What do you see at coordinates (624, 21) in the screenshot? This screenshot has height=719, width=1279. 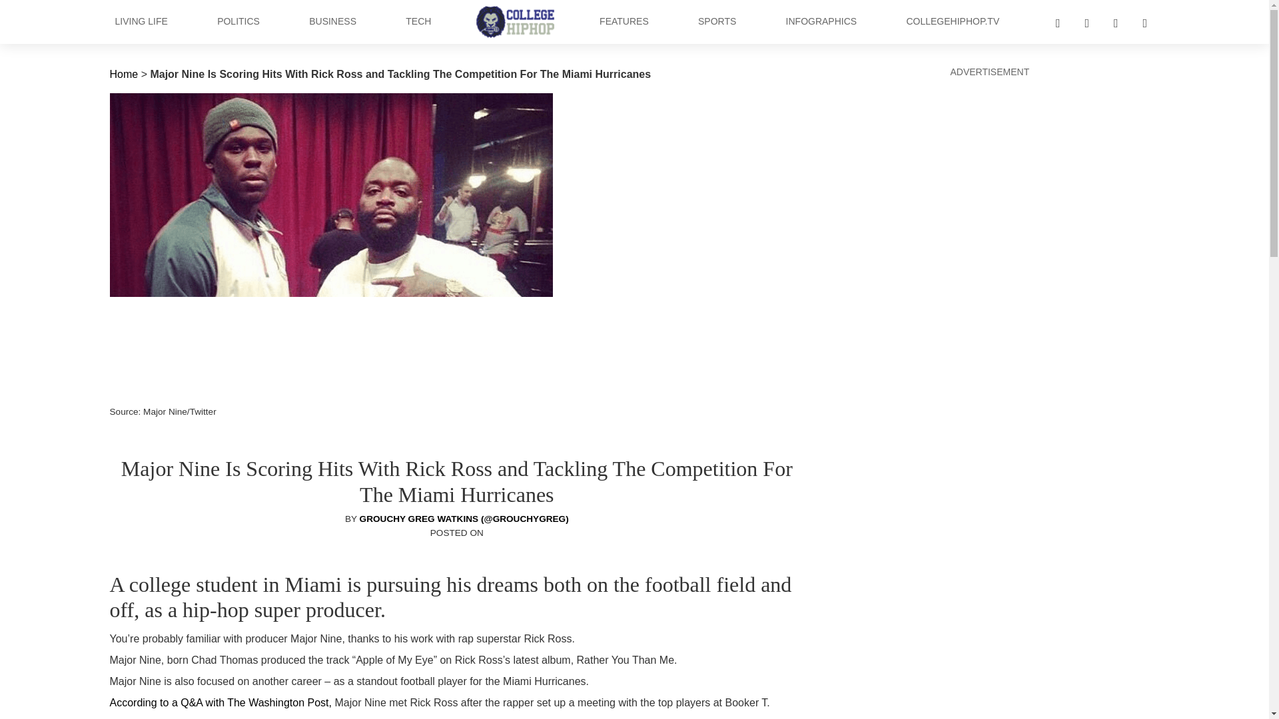 I see `Features` at bounding box center [624, 21].